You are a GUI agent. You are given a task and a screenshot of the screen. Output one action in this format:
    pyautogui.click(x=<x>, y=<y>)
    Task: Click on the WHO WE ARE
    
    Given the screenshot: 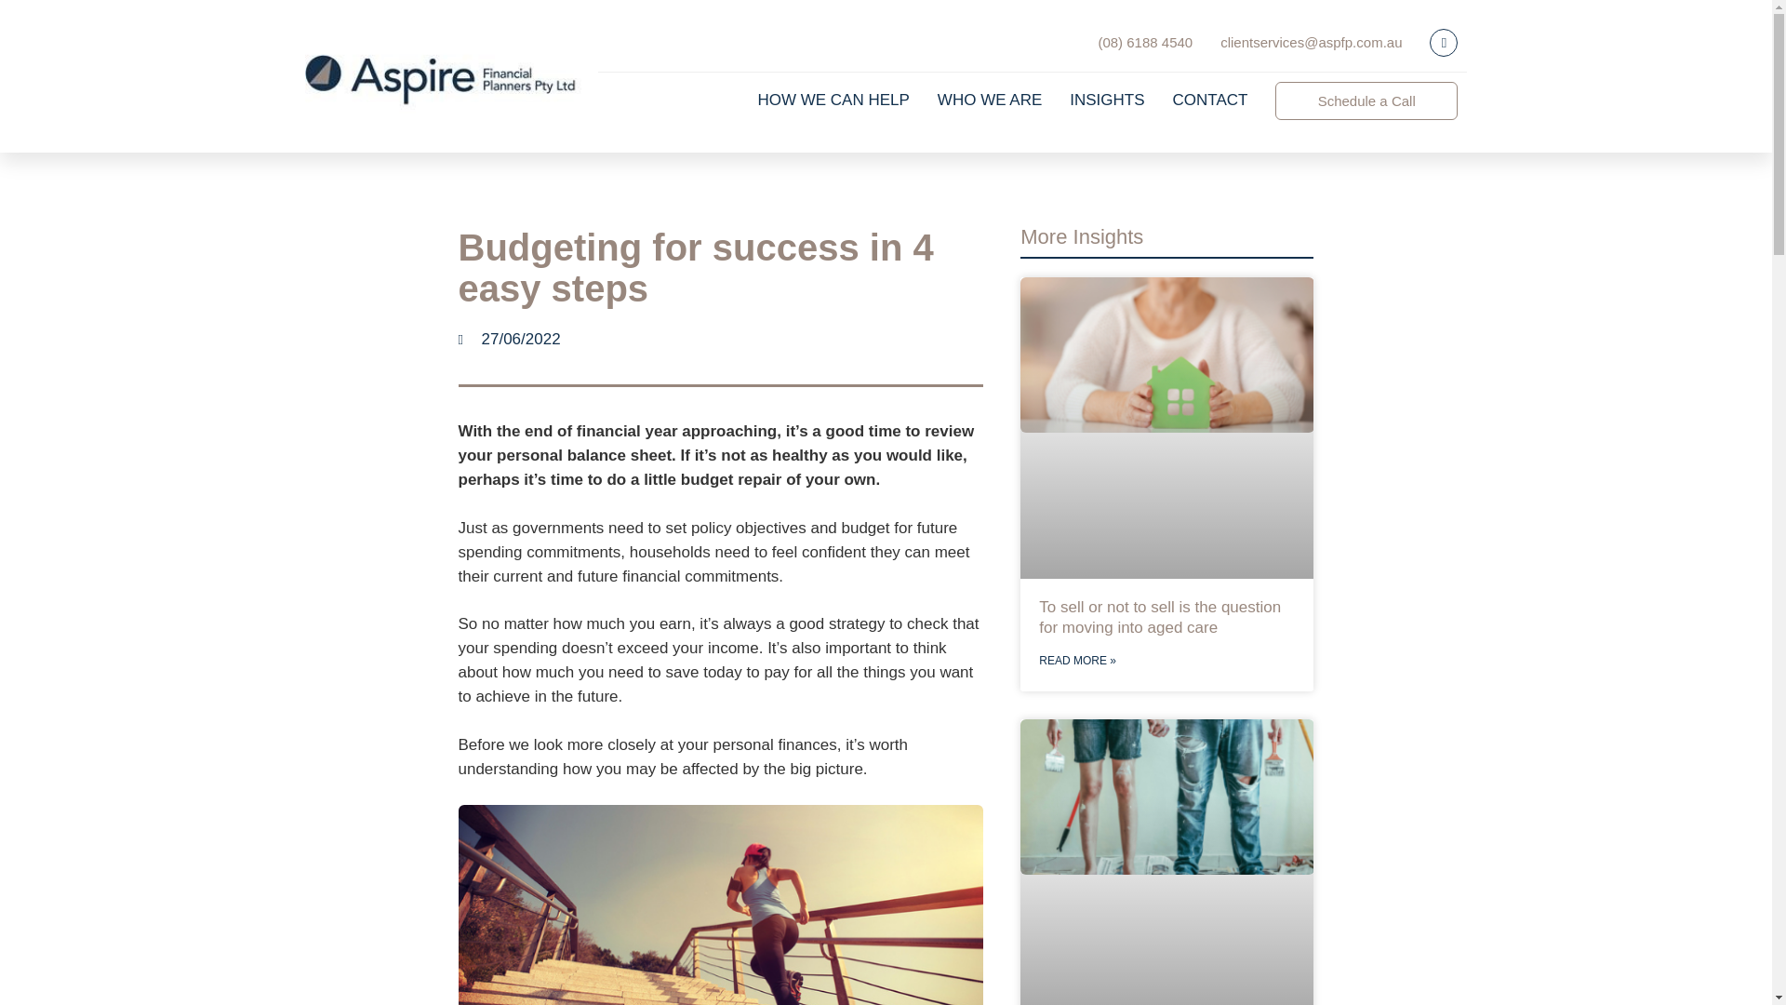 What is the action you would take?
    pyautogui.click(x=990, y=100)
    